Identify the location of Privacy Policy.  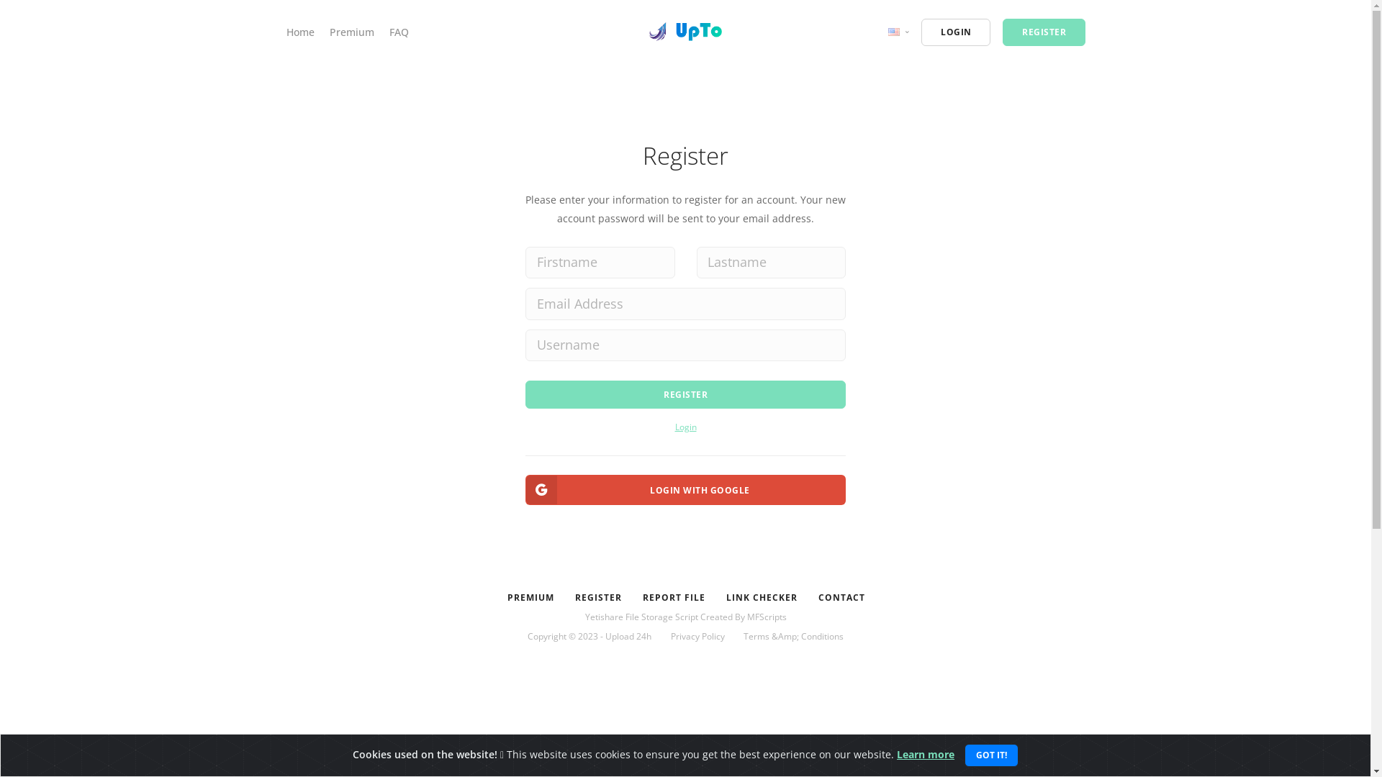
(698, 636).